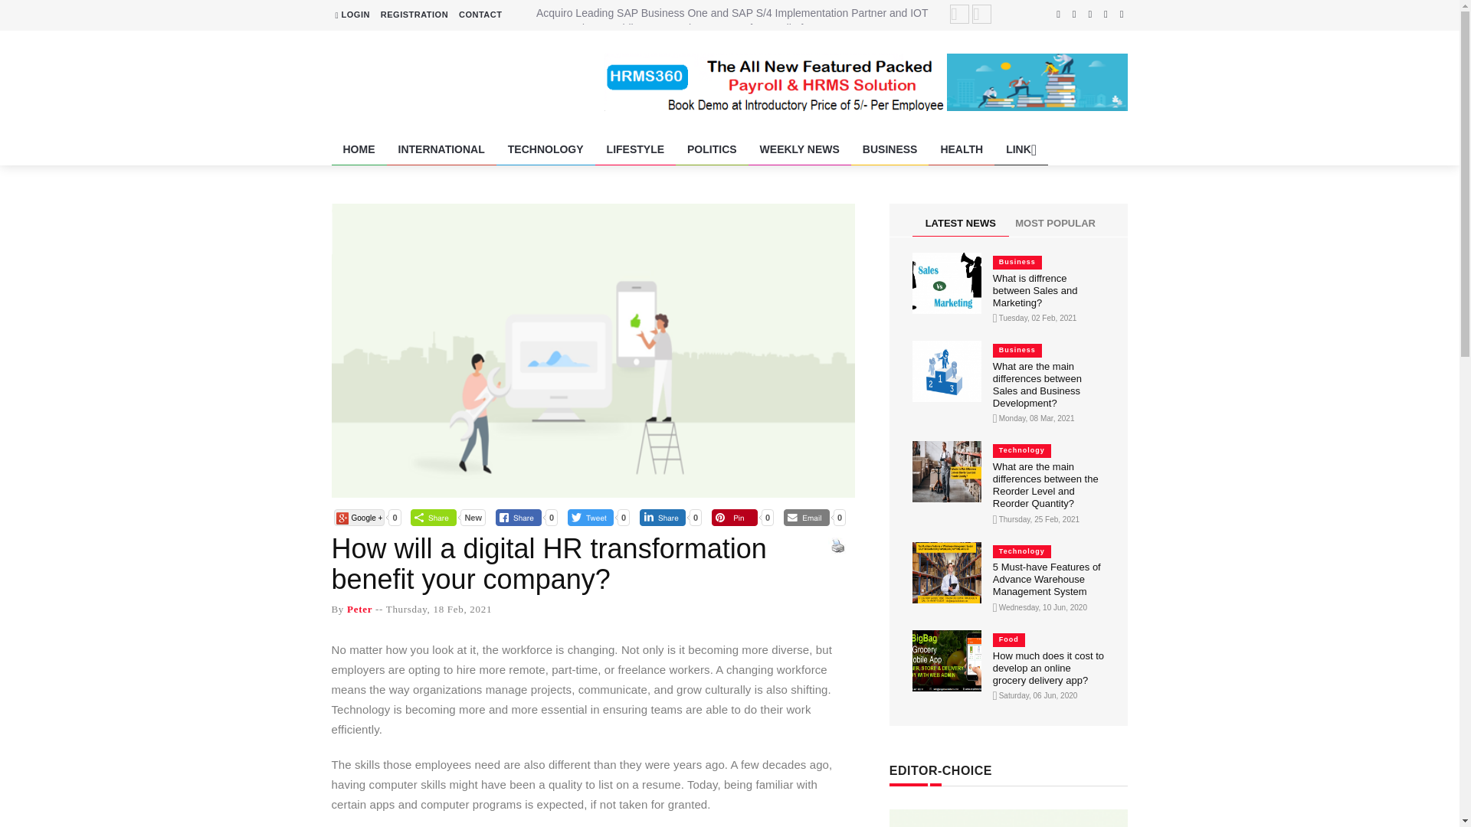 Image resolution: width=1471 pixels, height=827 pixels. What do you see at coordinates (359, 149) in the screenshot?
I see `HOME` at bounding box center [359, 149].